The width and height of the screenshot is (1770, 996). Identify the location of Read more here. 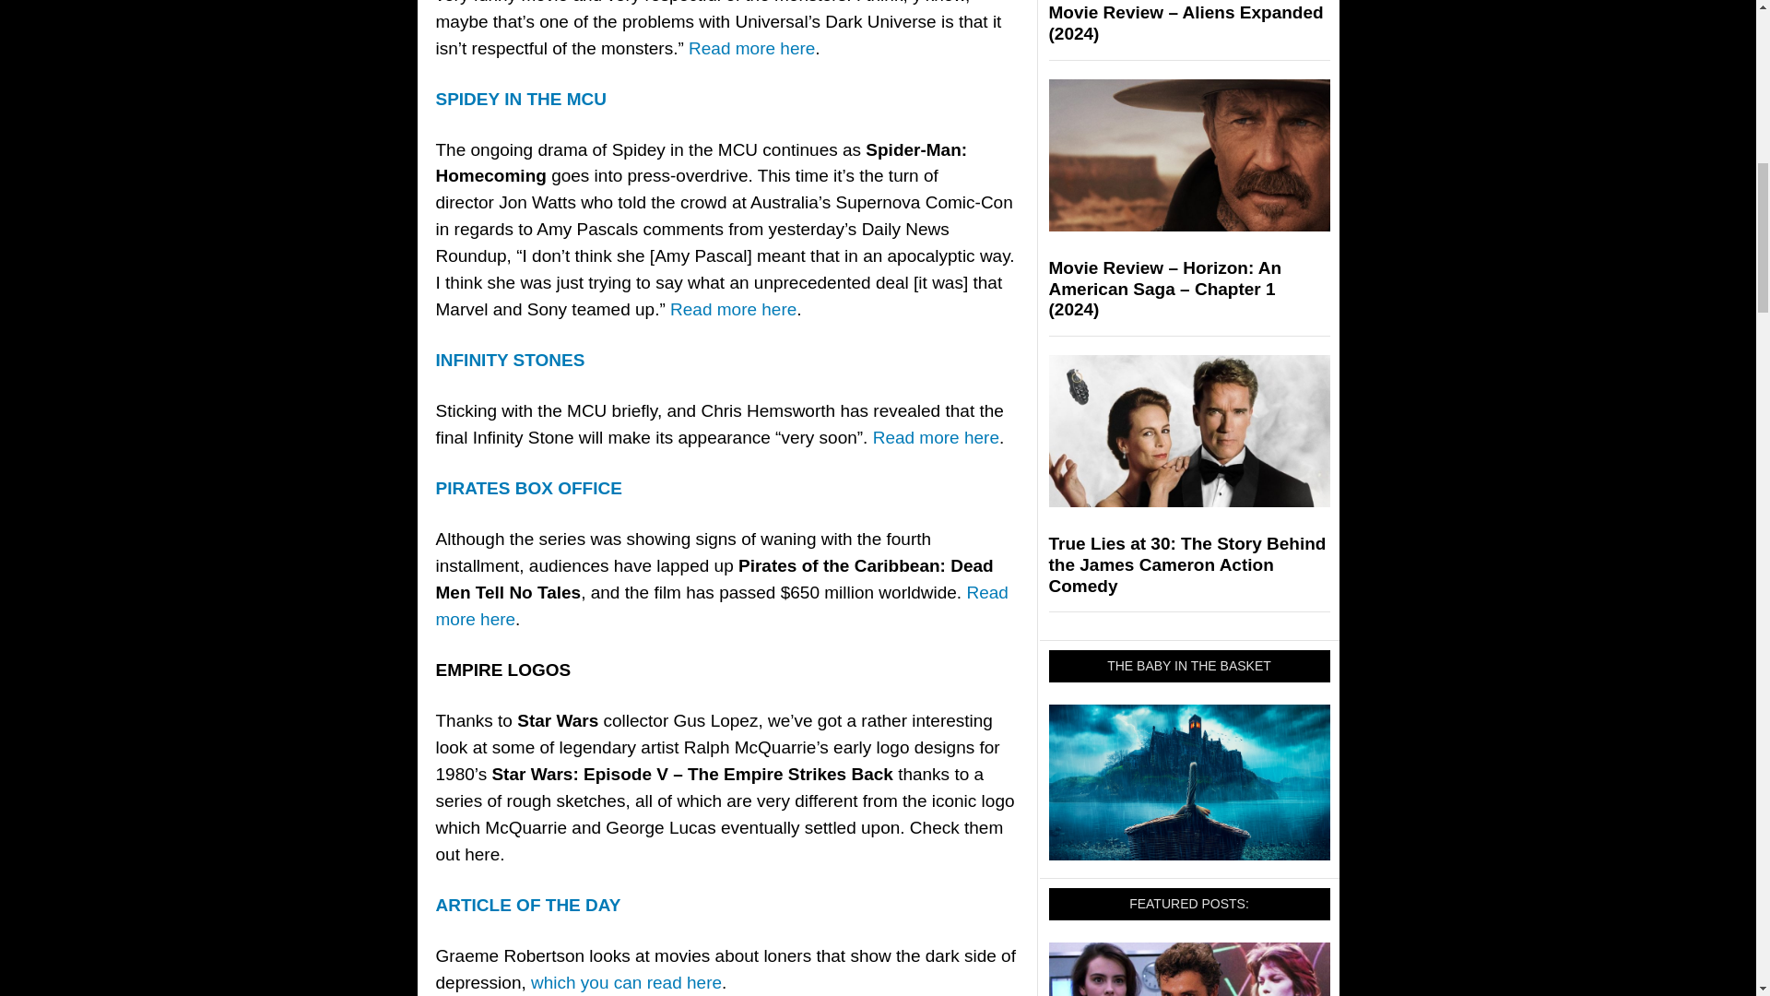
(750, 48).